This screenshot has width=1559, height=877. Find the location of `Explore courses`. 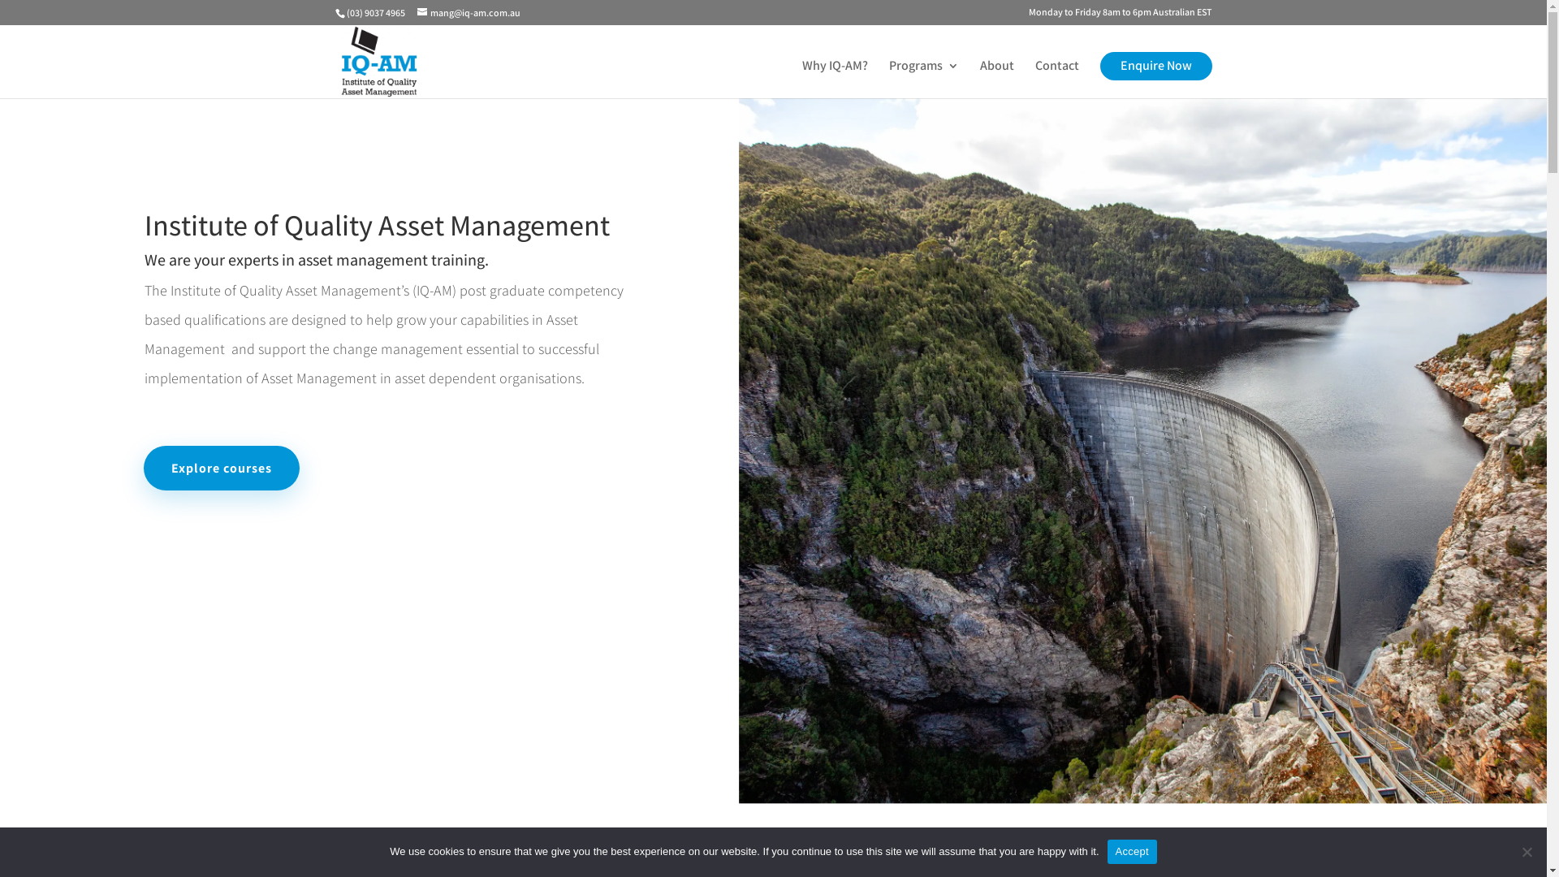

Explore courses is located at coordinates (222, 468).